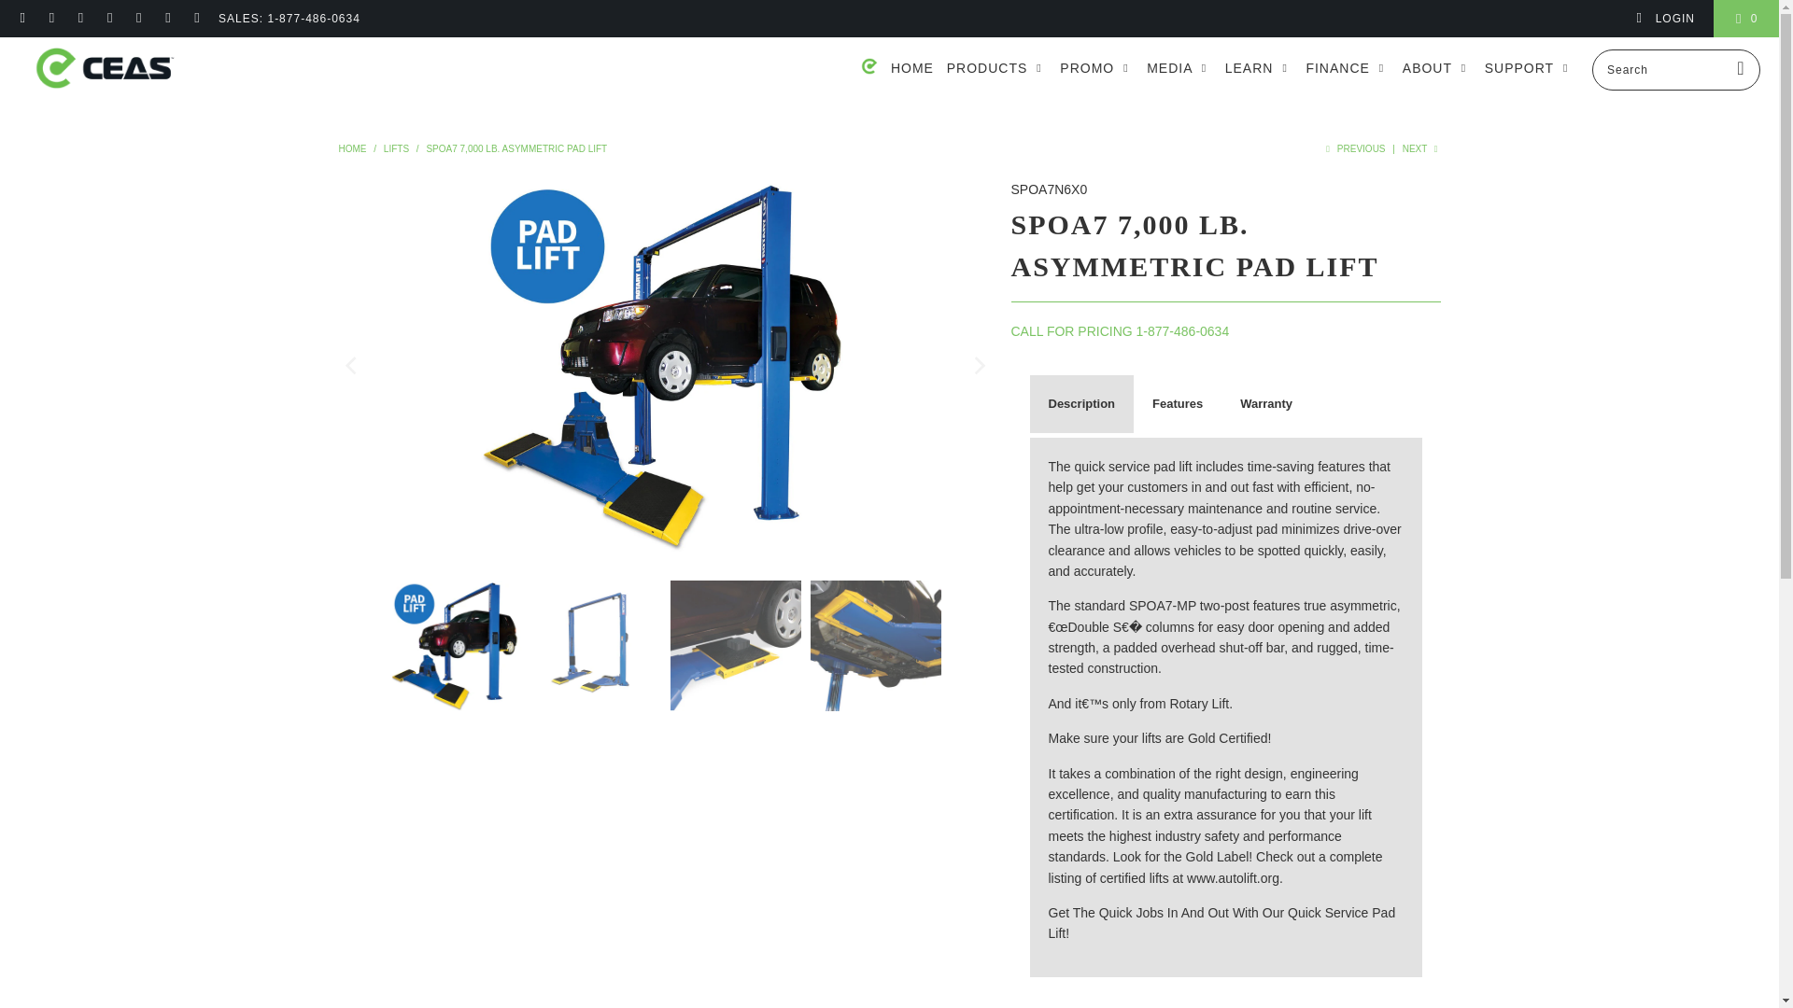  I want to click on Cutting Edge Automotive Solutions on Facebook, so click(50, 19).